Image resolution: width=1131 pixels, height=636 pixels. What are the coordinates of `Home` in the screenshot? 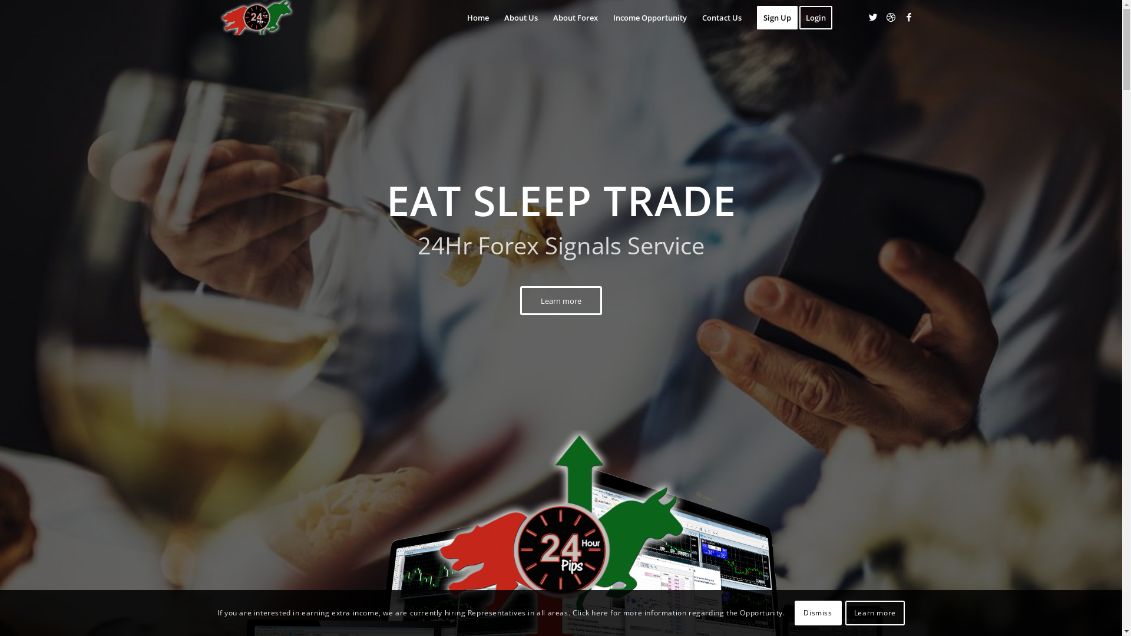 It's located at (478, 18).